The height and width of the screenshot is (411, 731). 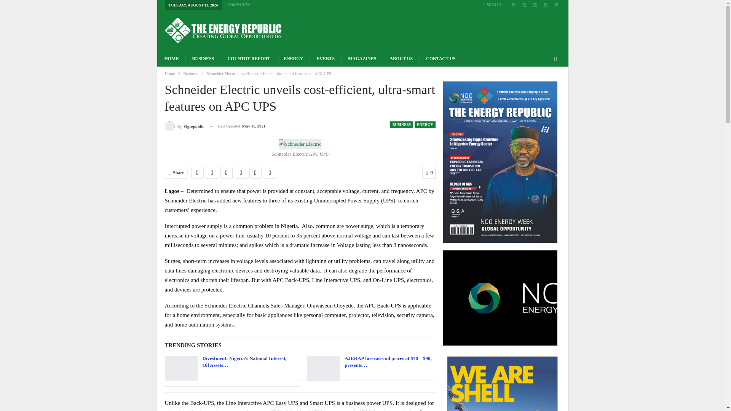 What do you see at coordinates (493, 5) in the screenshot?
I see `SIGN IN` at bounding box center [493, 5].